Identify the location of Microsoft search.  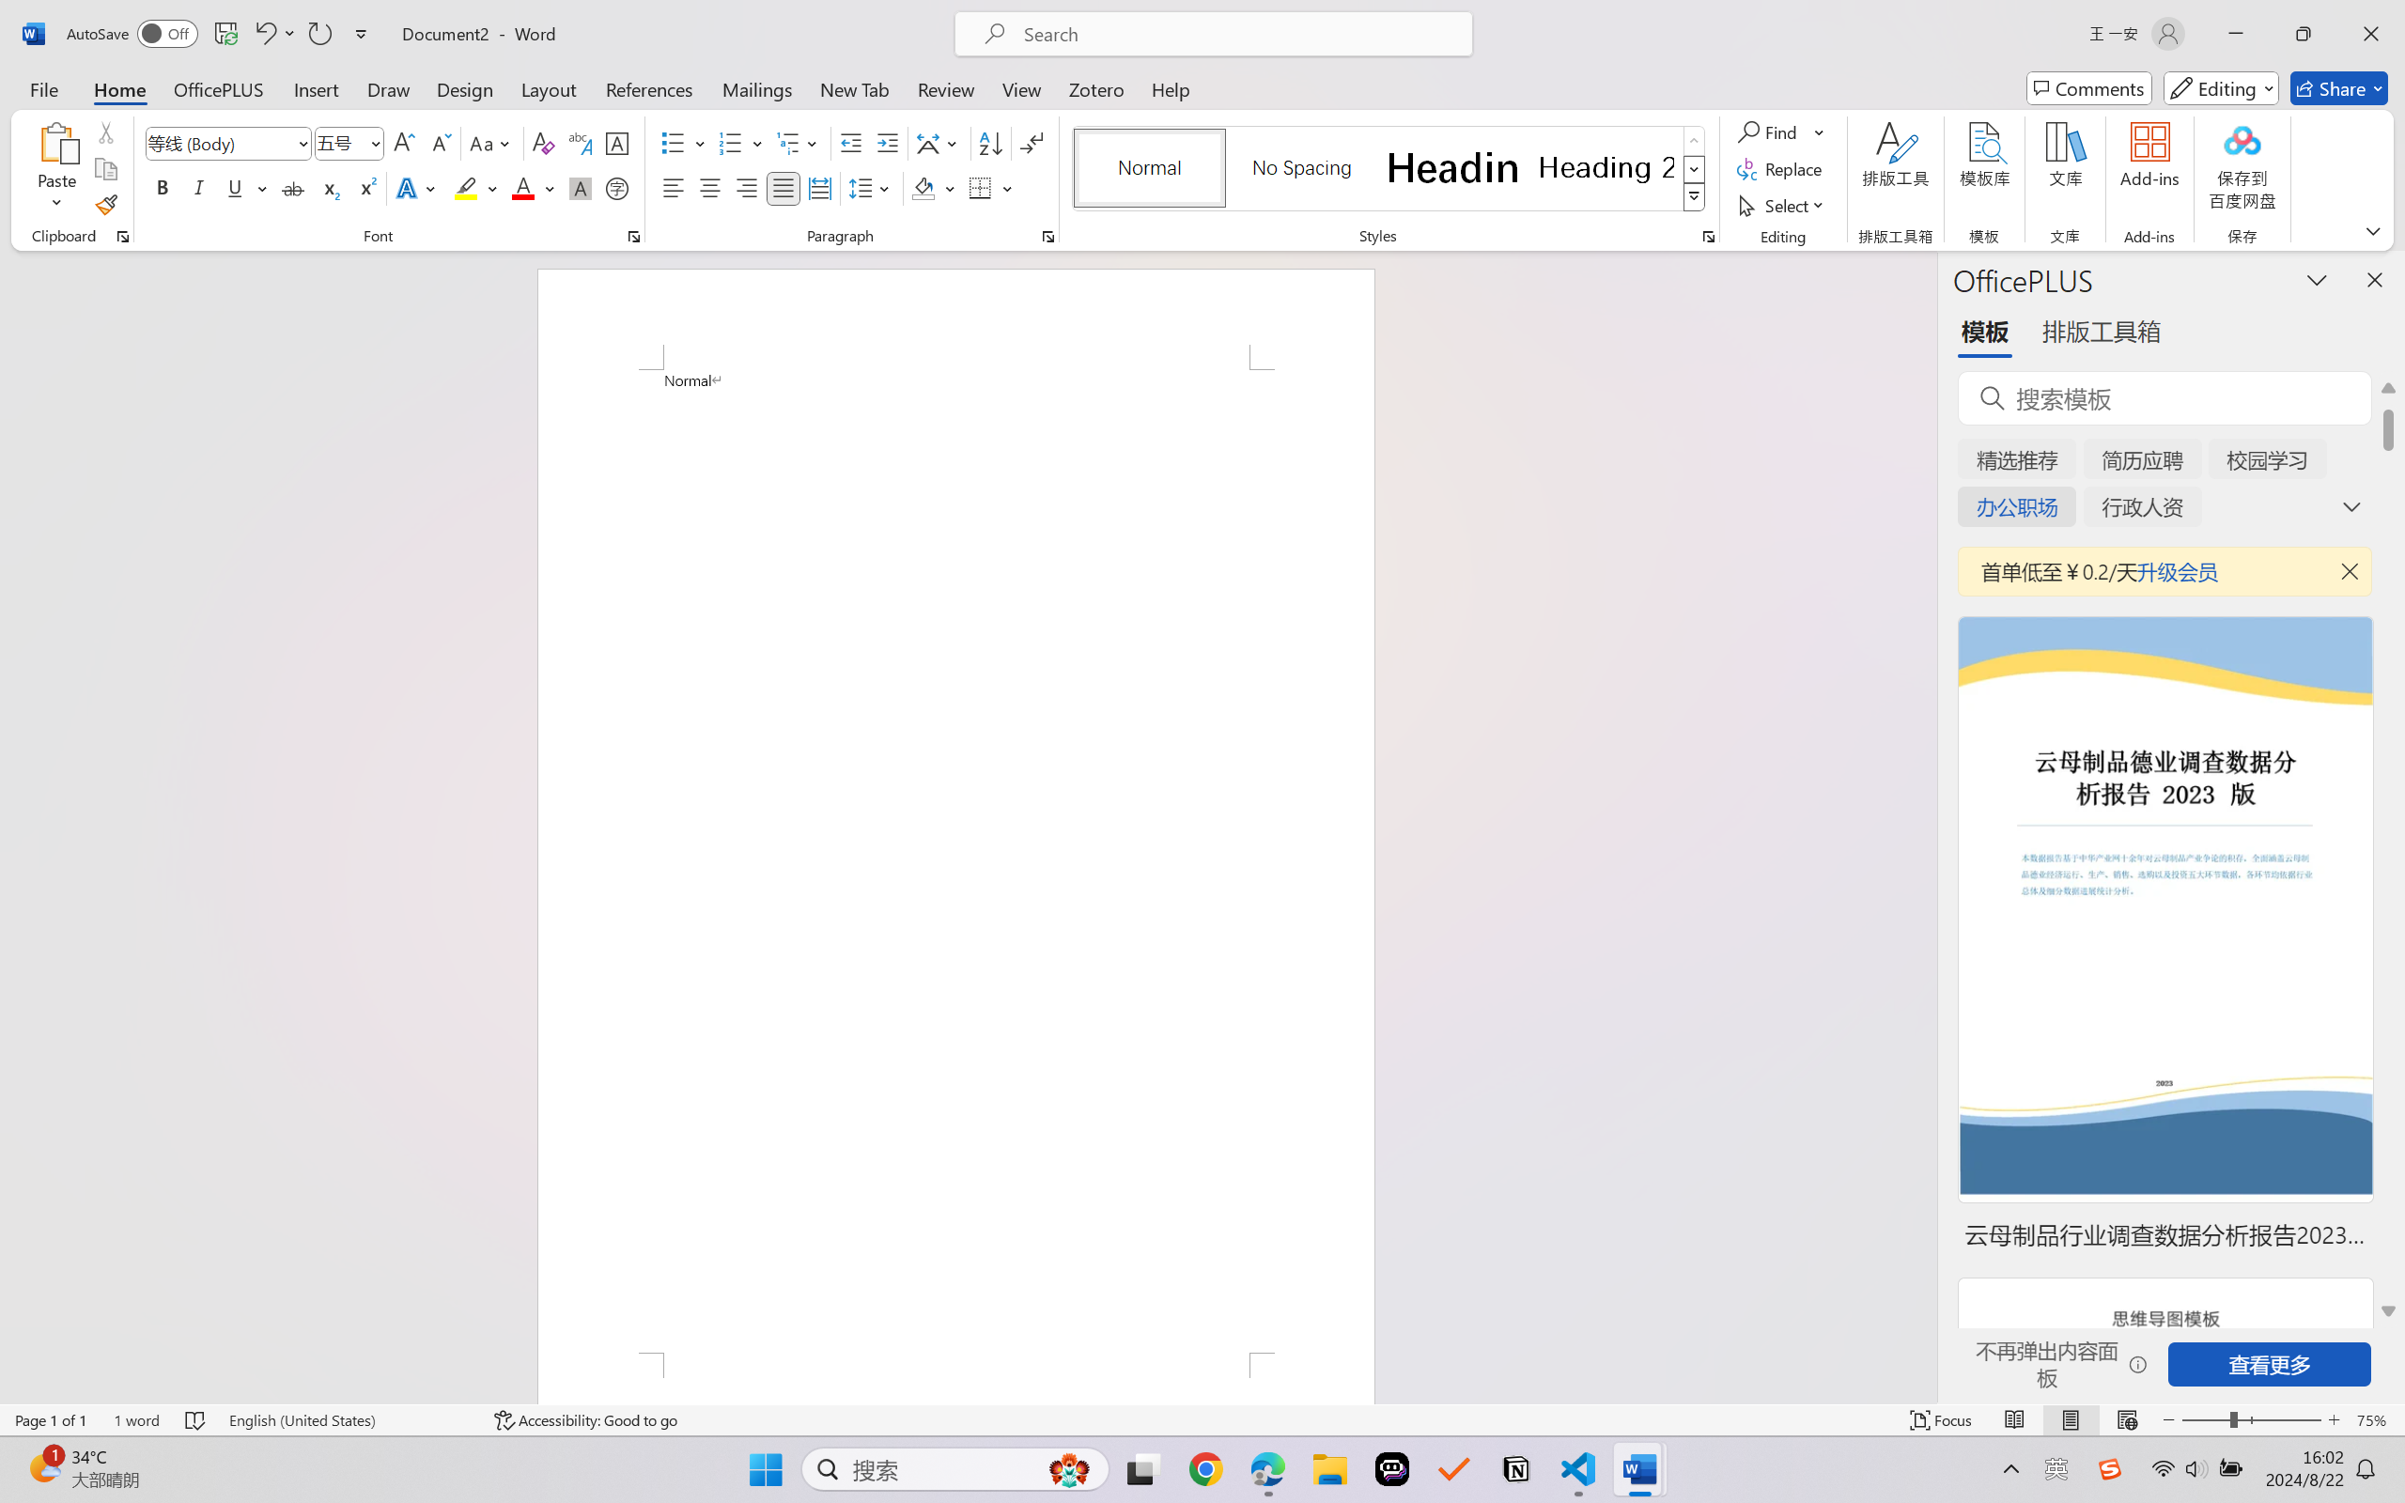
(1238, 34).